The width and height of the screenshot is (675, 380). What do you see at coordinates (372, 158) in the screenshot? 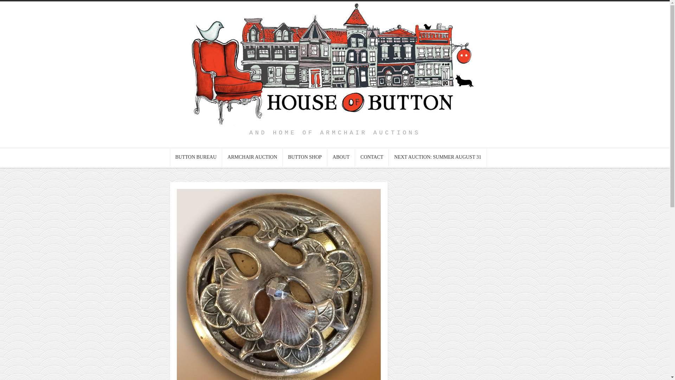
I see `CONTACT` at bounding box center [372, 158].